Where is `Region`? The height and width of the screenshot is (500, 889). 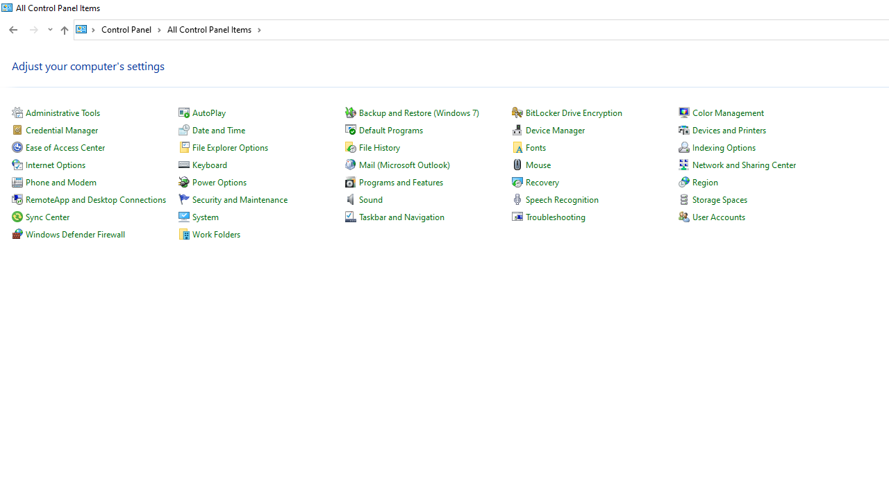 Region is located at coordinates (704, 182).